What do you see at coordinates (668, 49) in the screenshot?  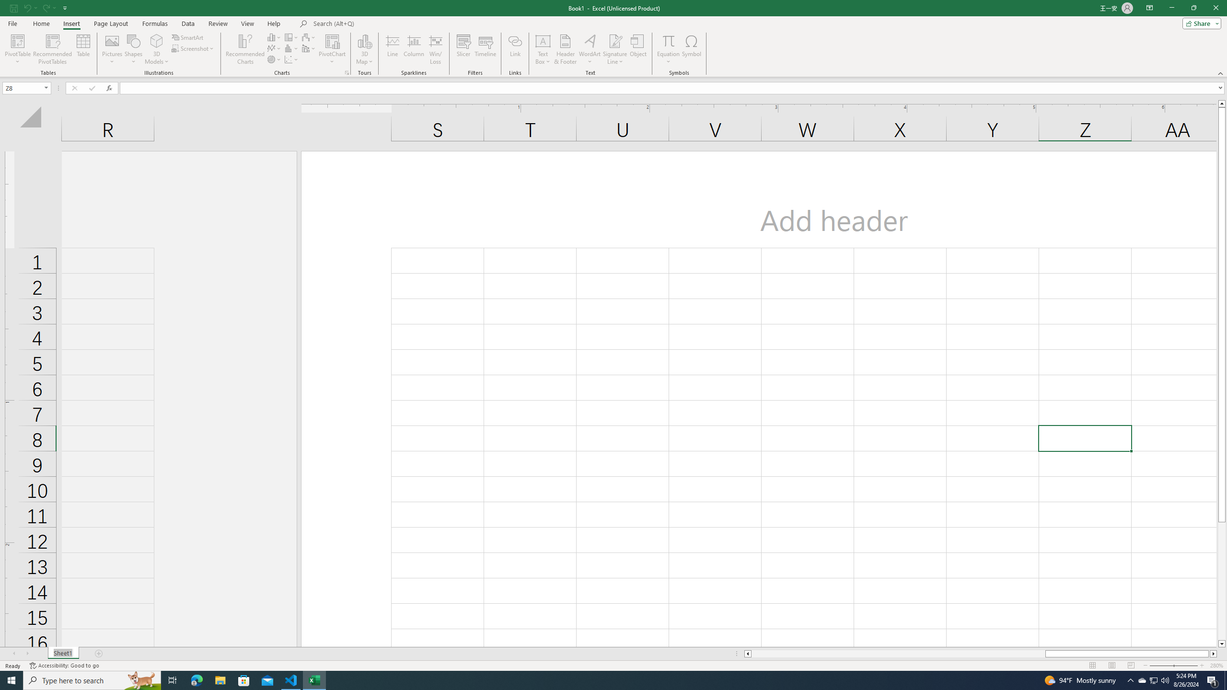 I see `Equation` at bounding box center [668, 49].